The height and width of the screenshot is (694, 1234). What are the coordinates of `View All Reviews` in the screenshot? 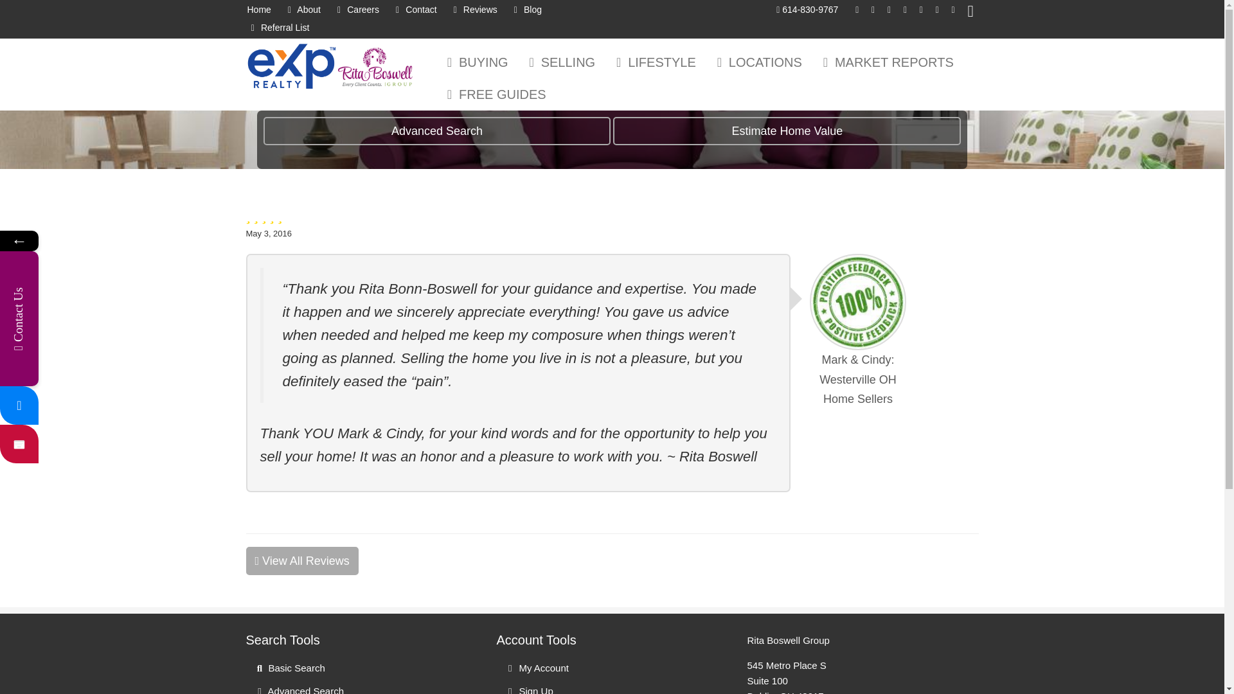 It's located at (301, 561).